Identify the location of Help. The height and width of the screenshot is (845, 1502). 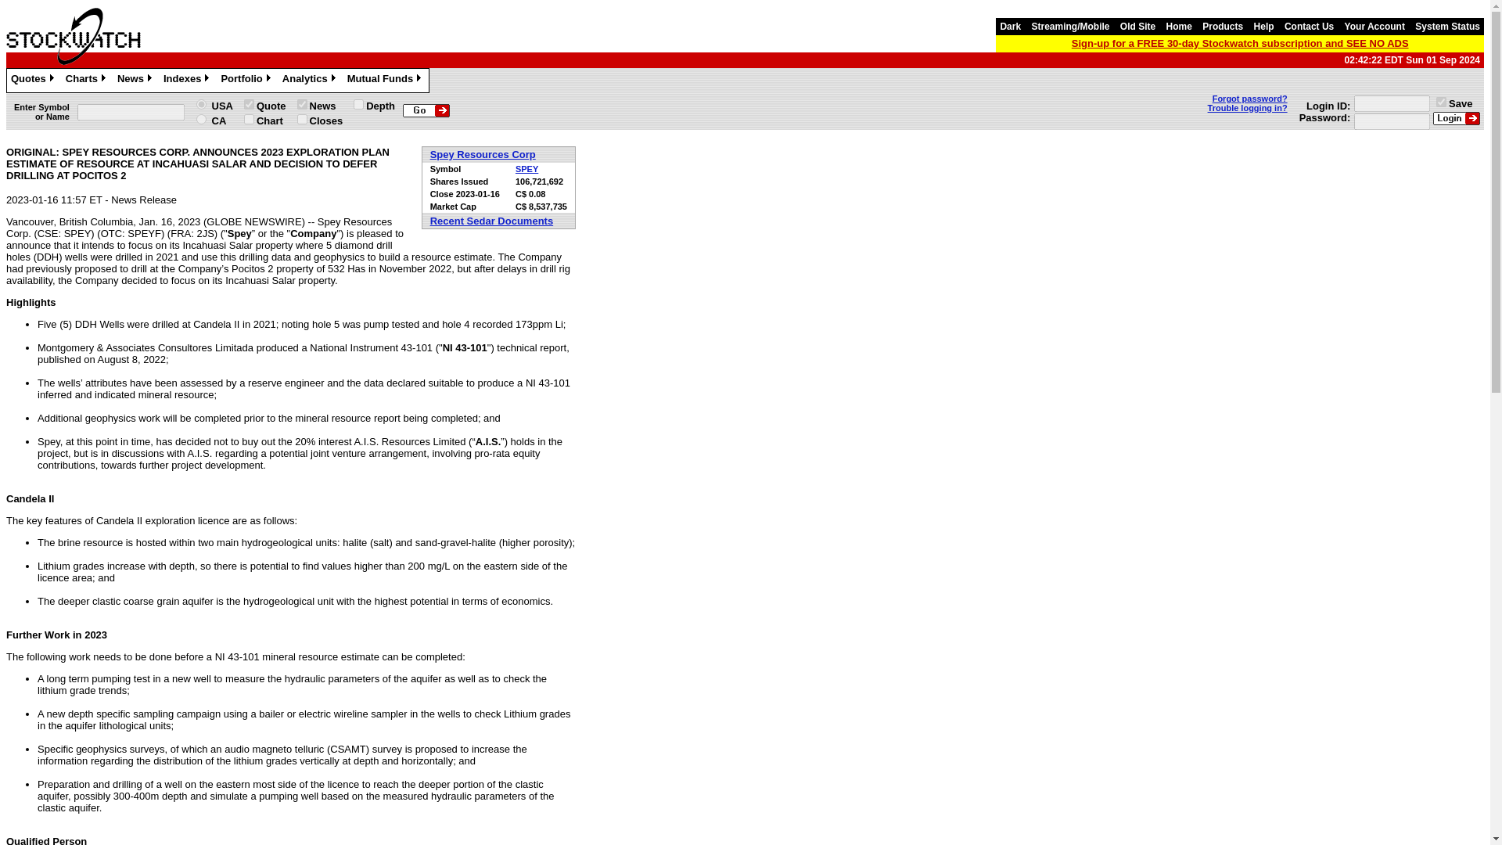
(1263, 27).